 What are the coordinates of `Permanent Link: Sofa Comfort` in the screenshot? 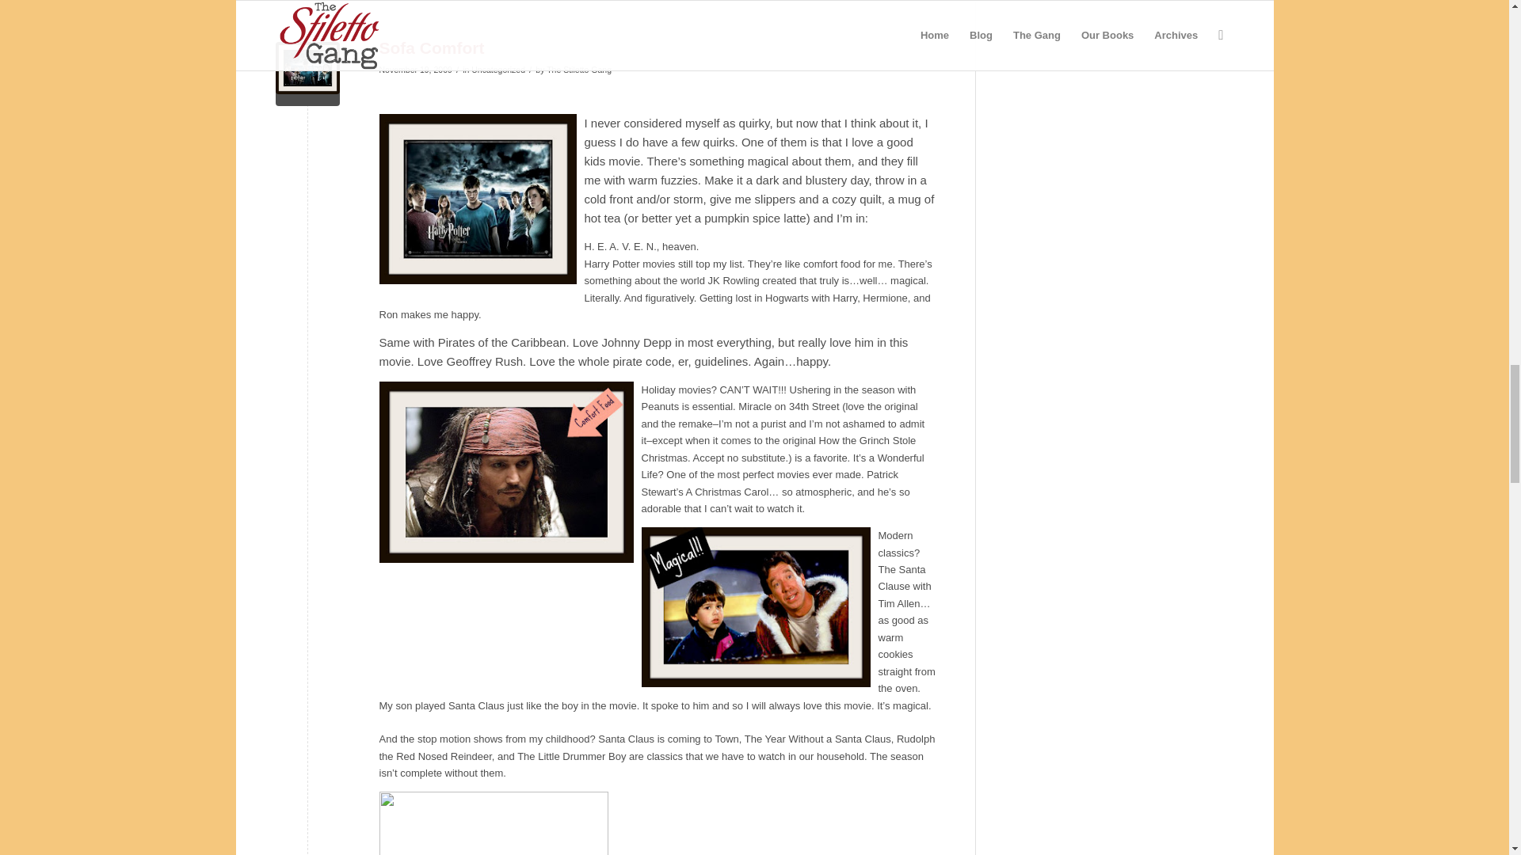 It's located at (431, 47).